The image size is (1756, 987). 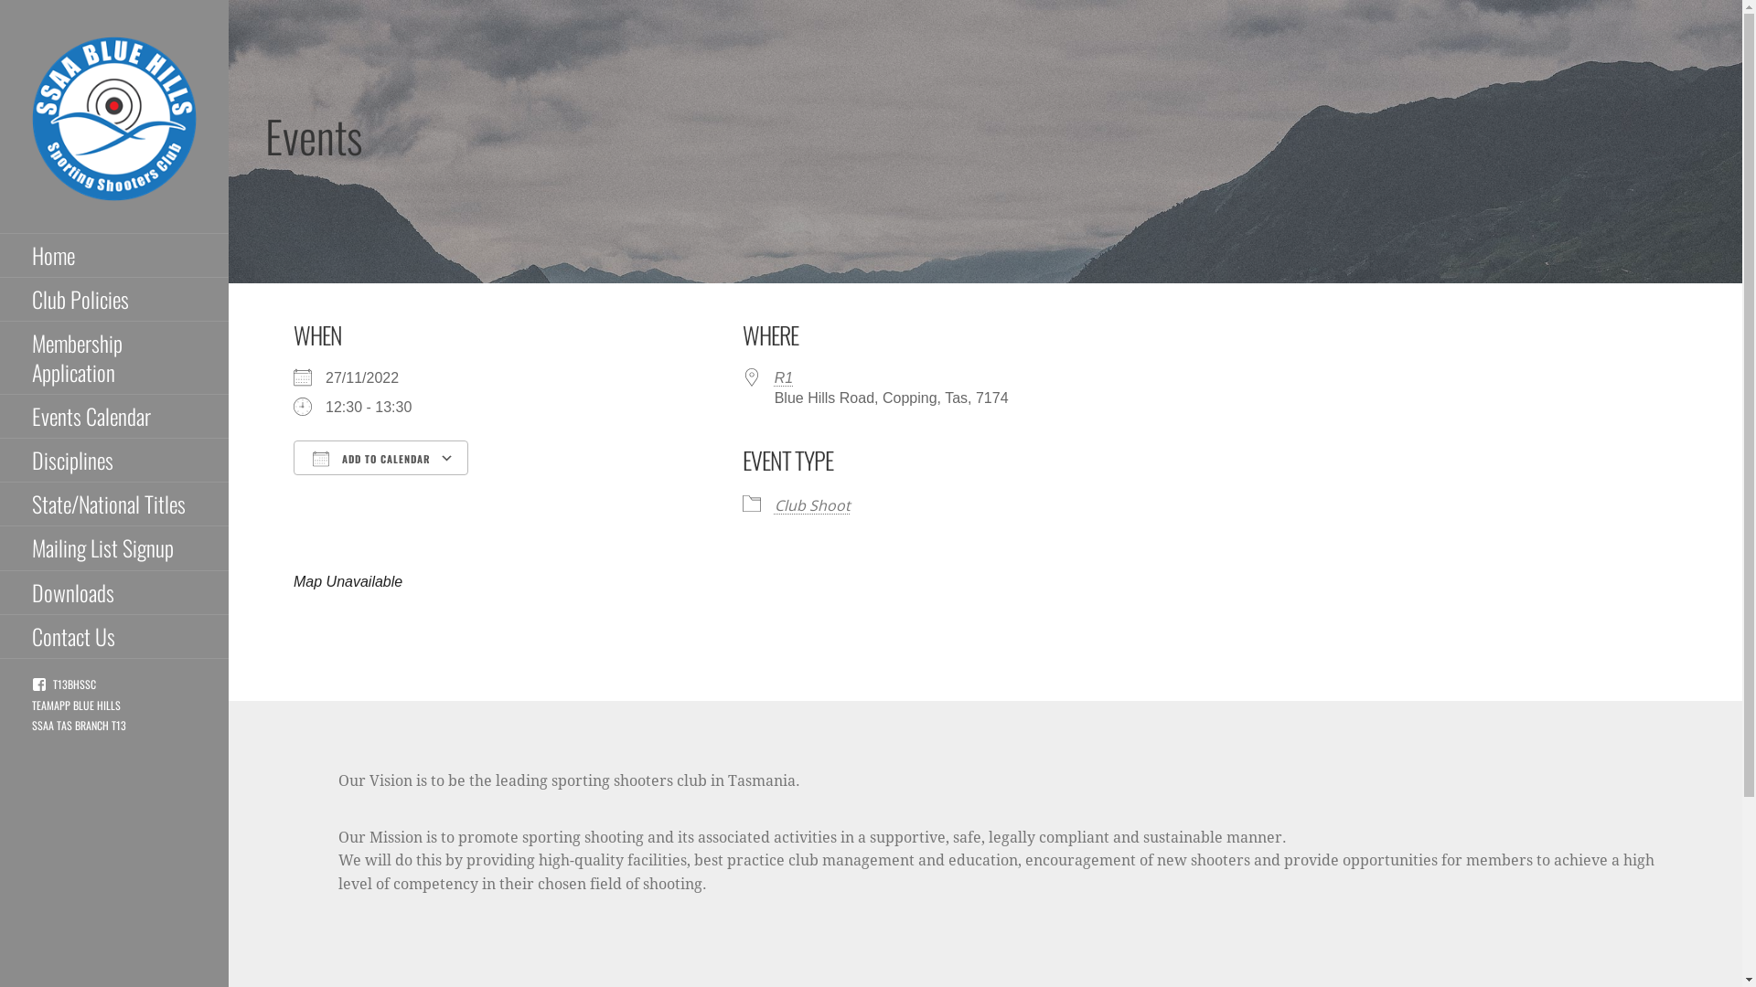 What do you see at coordinates (812, 505) in the screenshot?
I see `Club Shoot` at bounding box center [812, 505].